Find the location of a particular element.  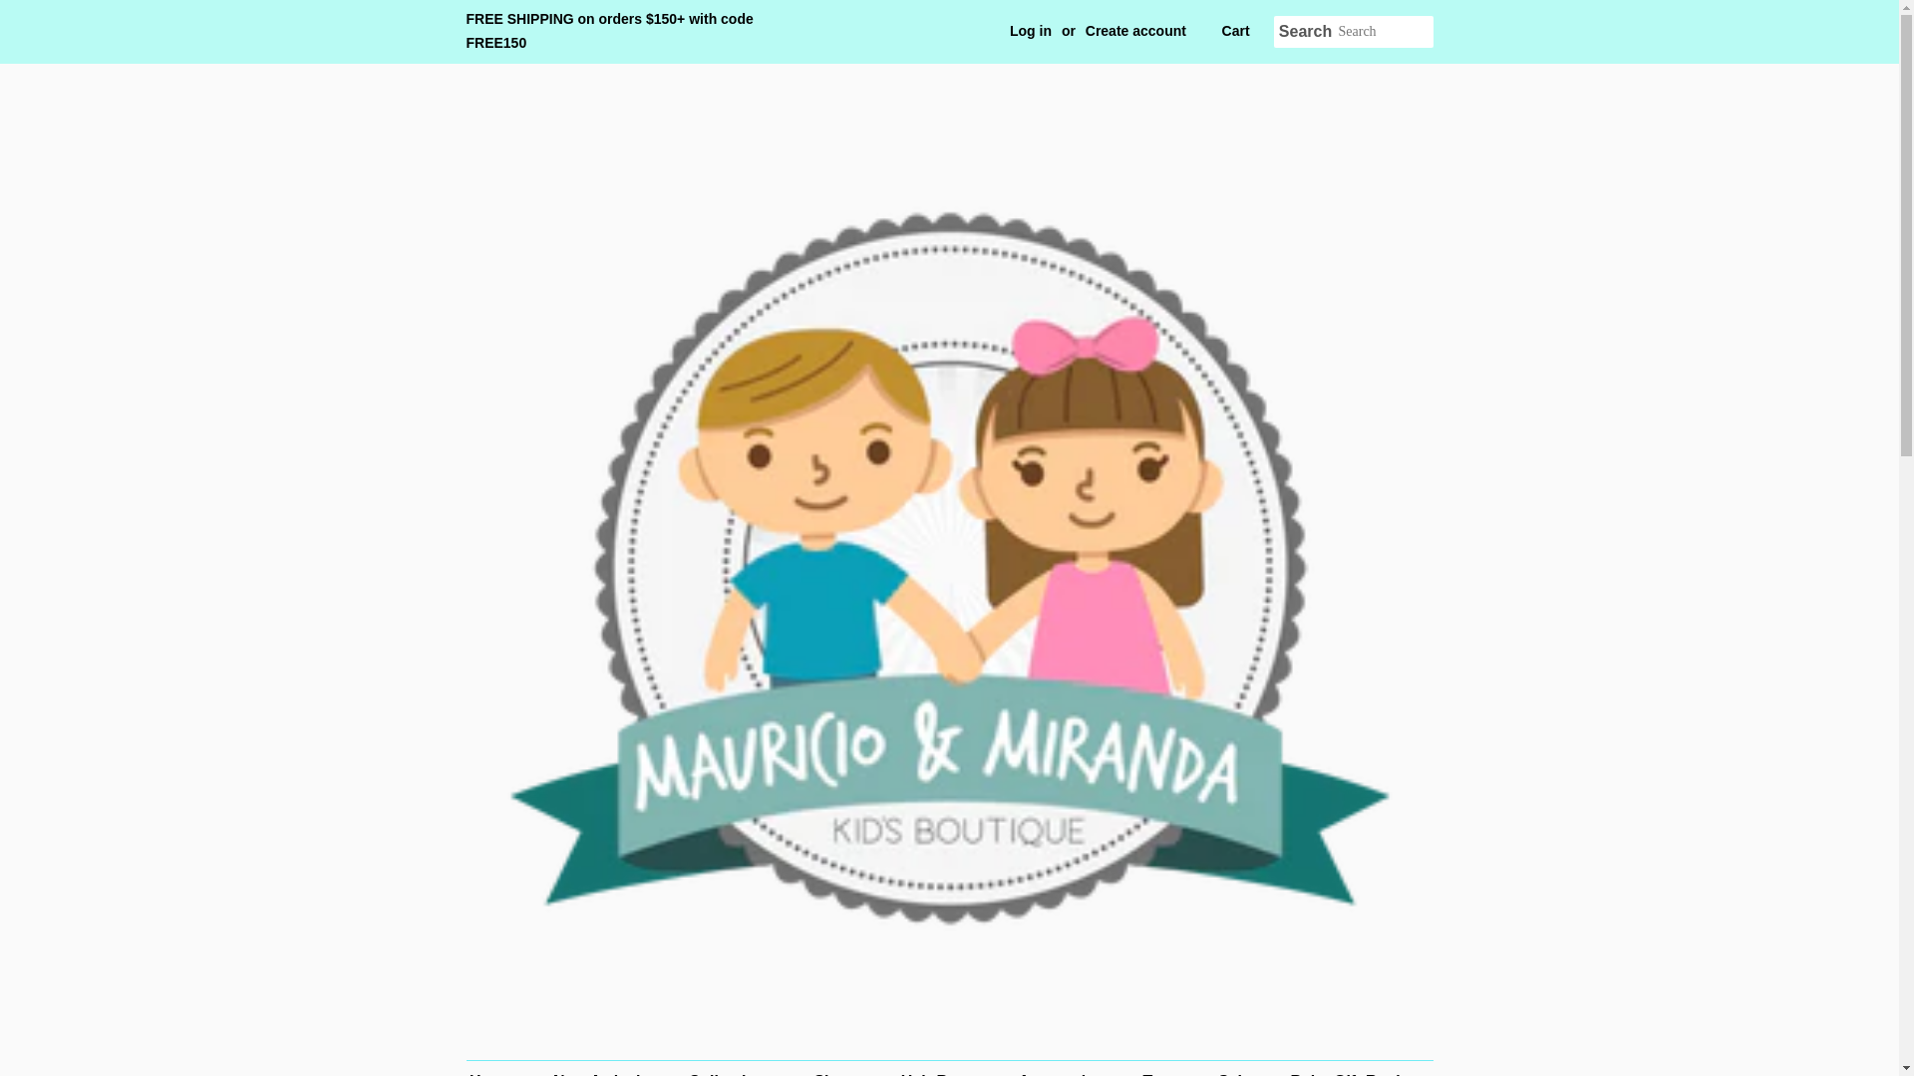

Cart is located at coordinates (1236, 32).